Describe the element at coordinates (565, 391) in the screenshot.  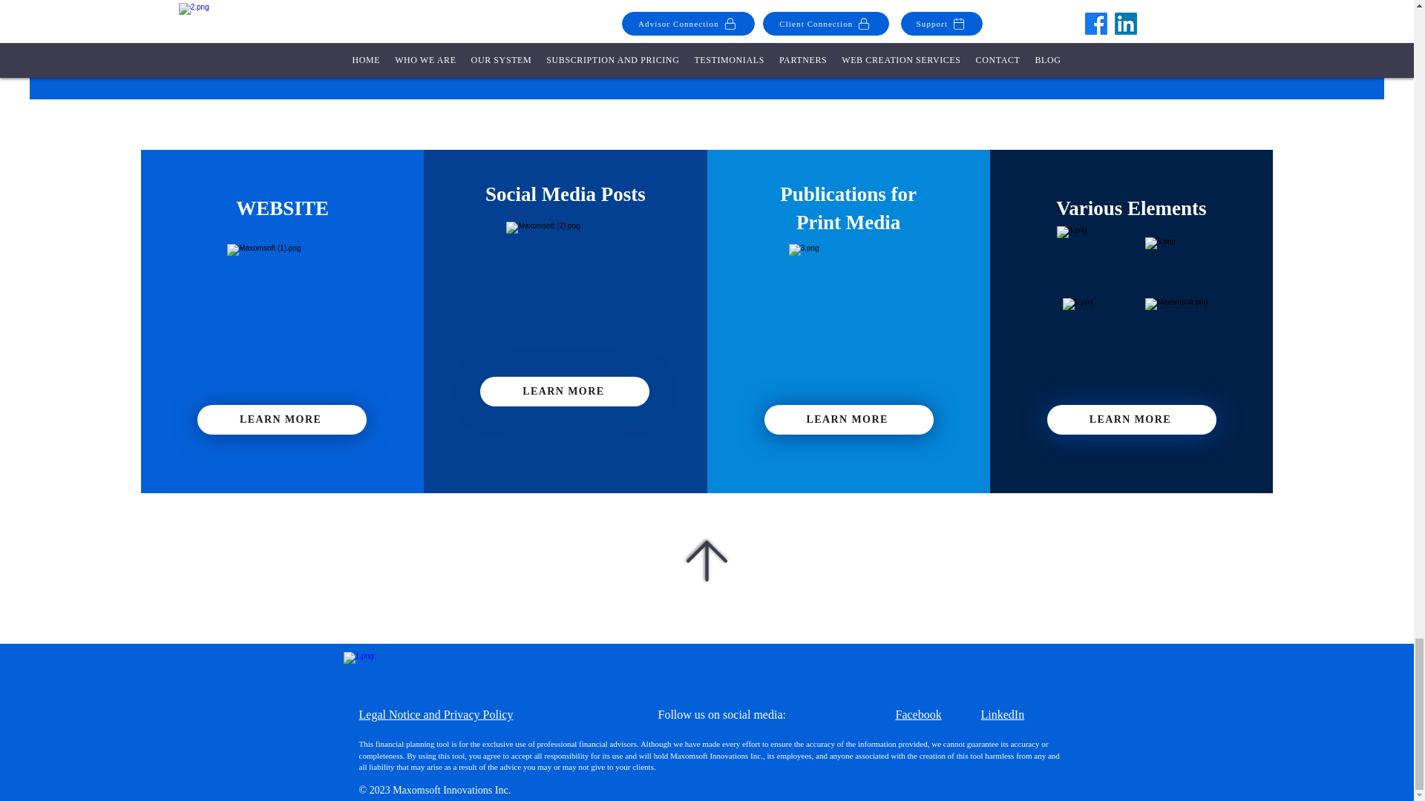
I see `LEARN MORE` at that location.